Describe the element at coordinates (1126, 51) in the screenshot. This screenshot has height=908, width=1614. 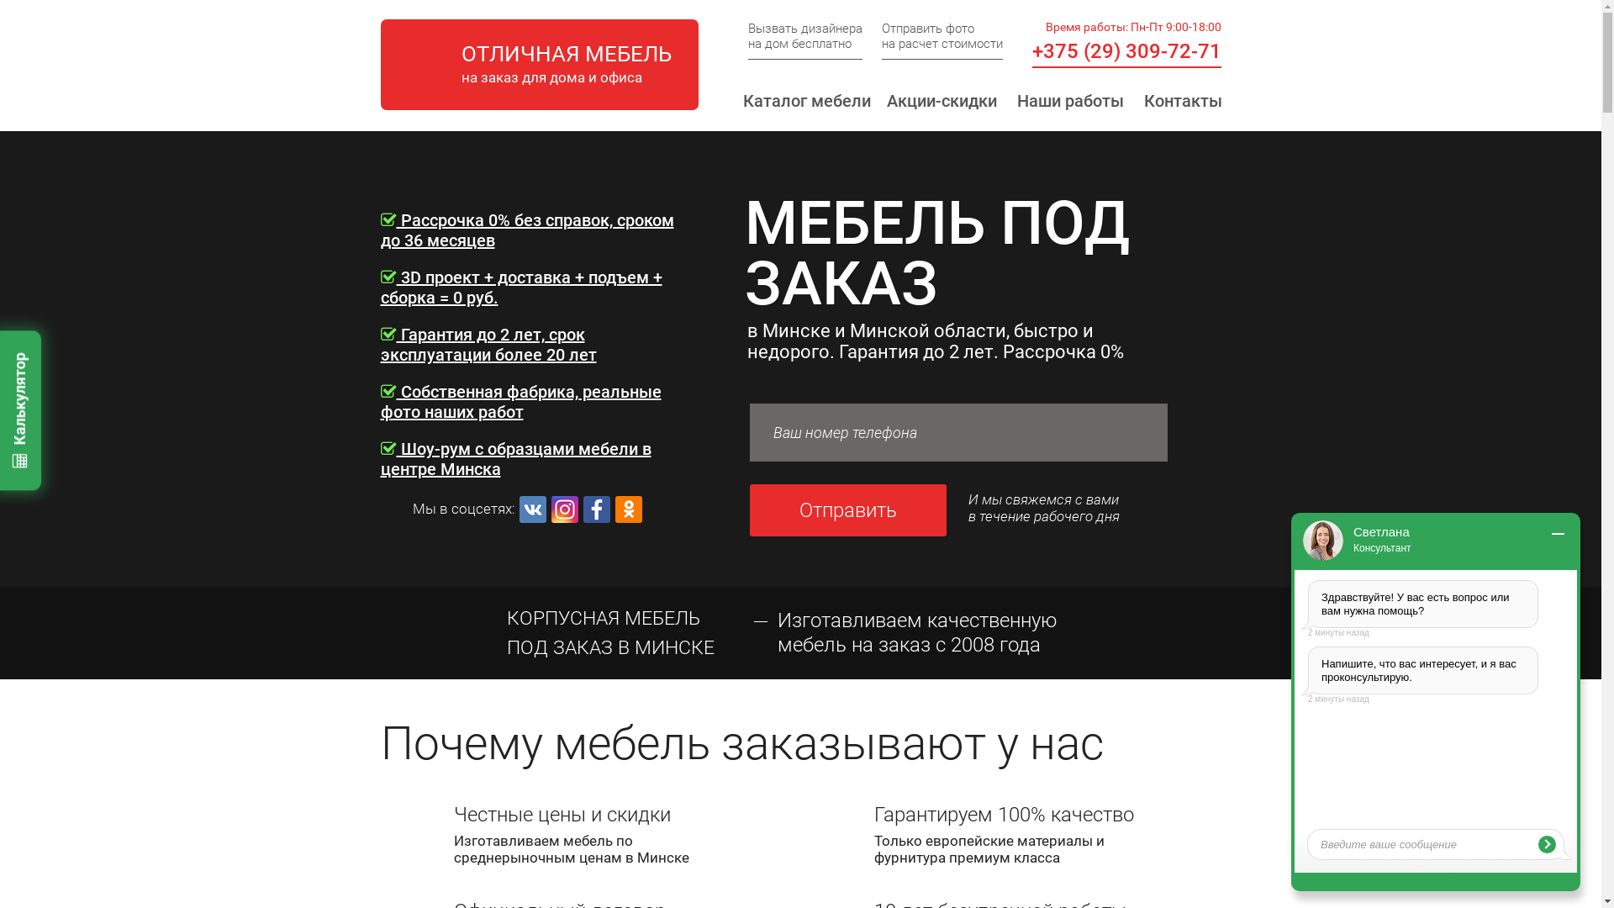
I see `+375 (29) 309-72-71` at that location.